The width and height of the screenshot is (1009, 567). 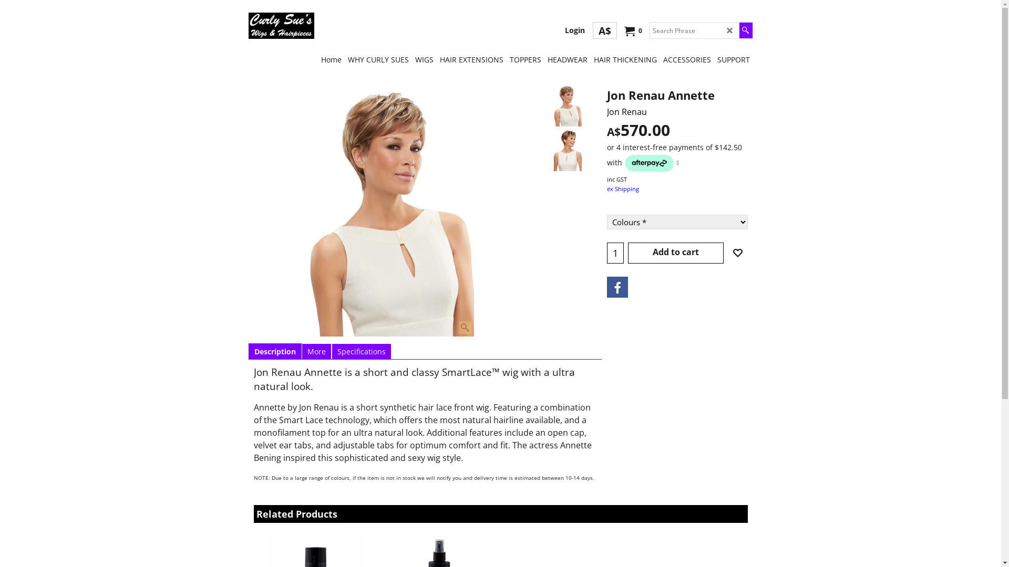 I want to click on 1, so click(x=615, y=253).